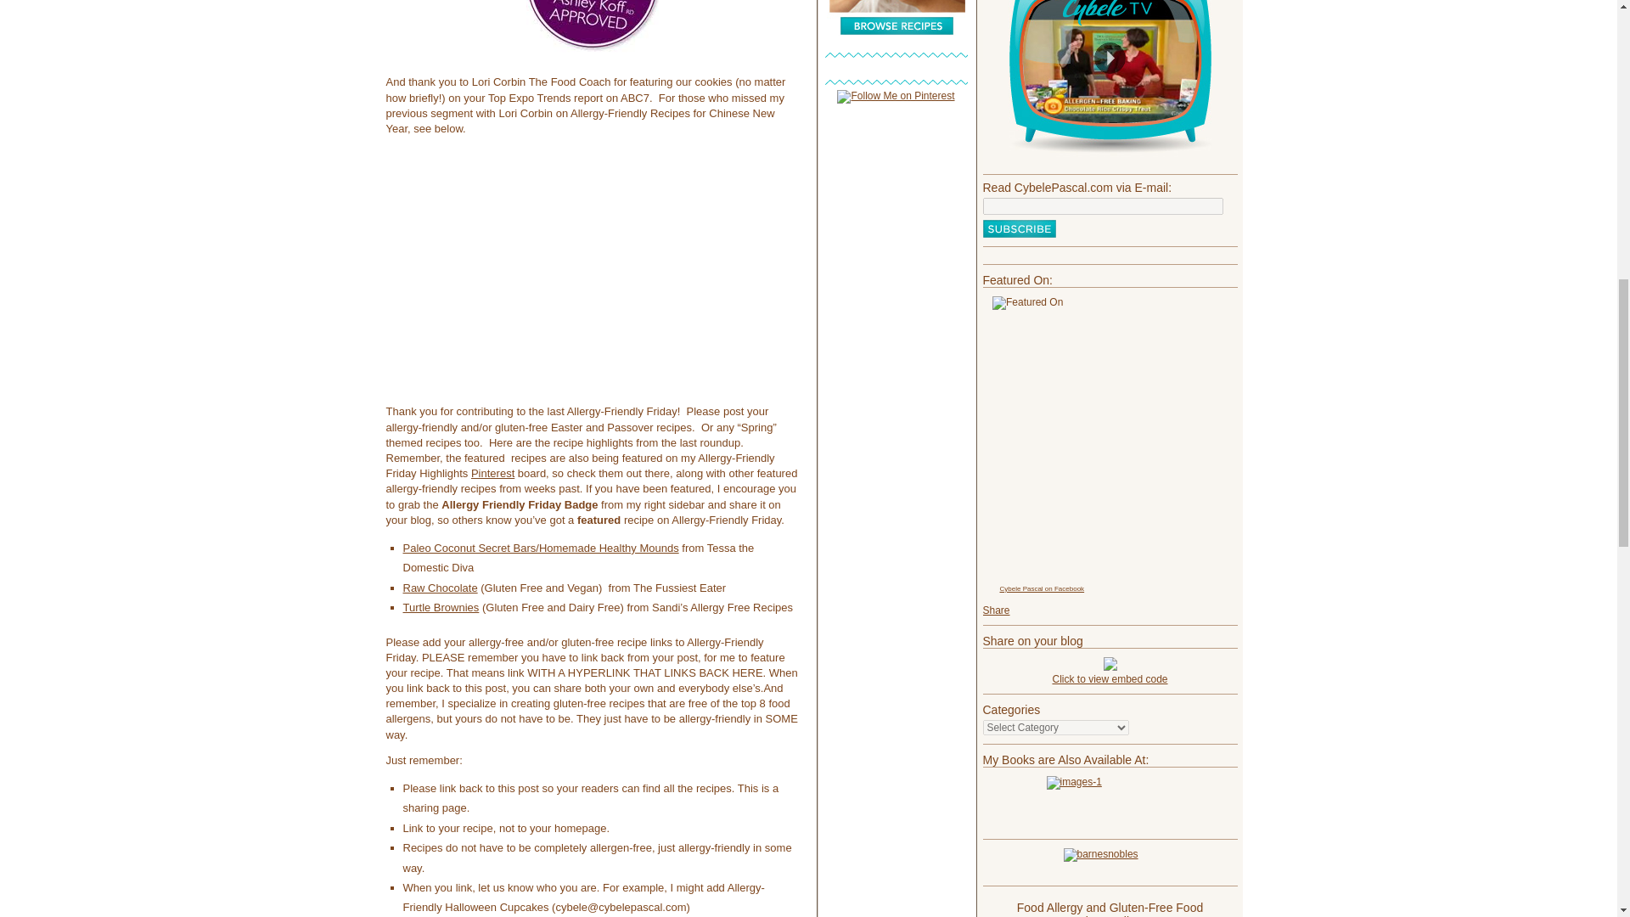 This screenshot has width=1630, height=917. Describe the element at coordinates (1110, 78) in the screenshot. I see `Cybele TV` at that location.